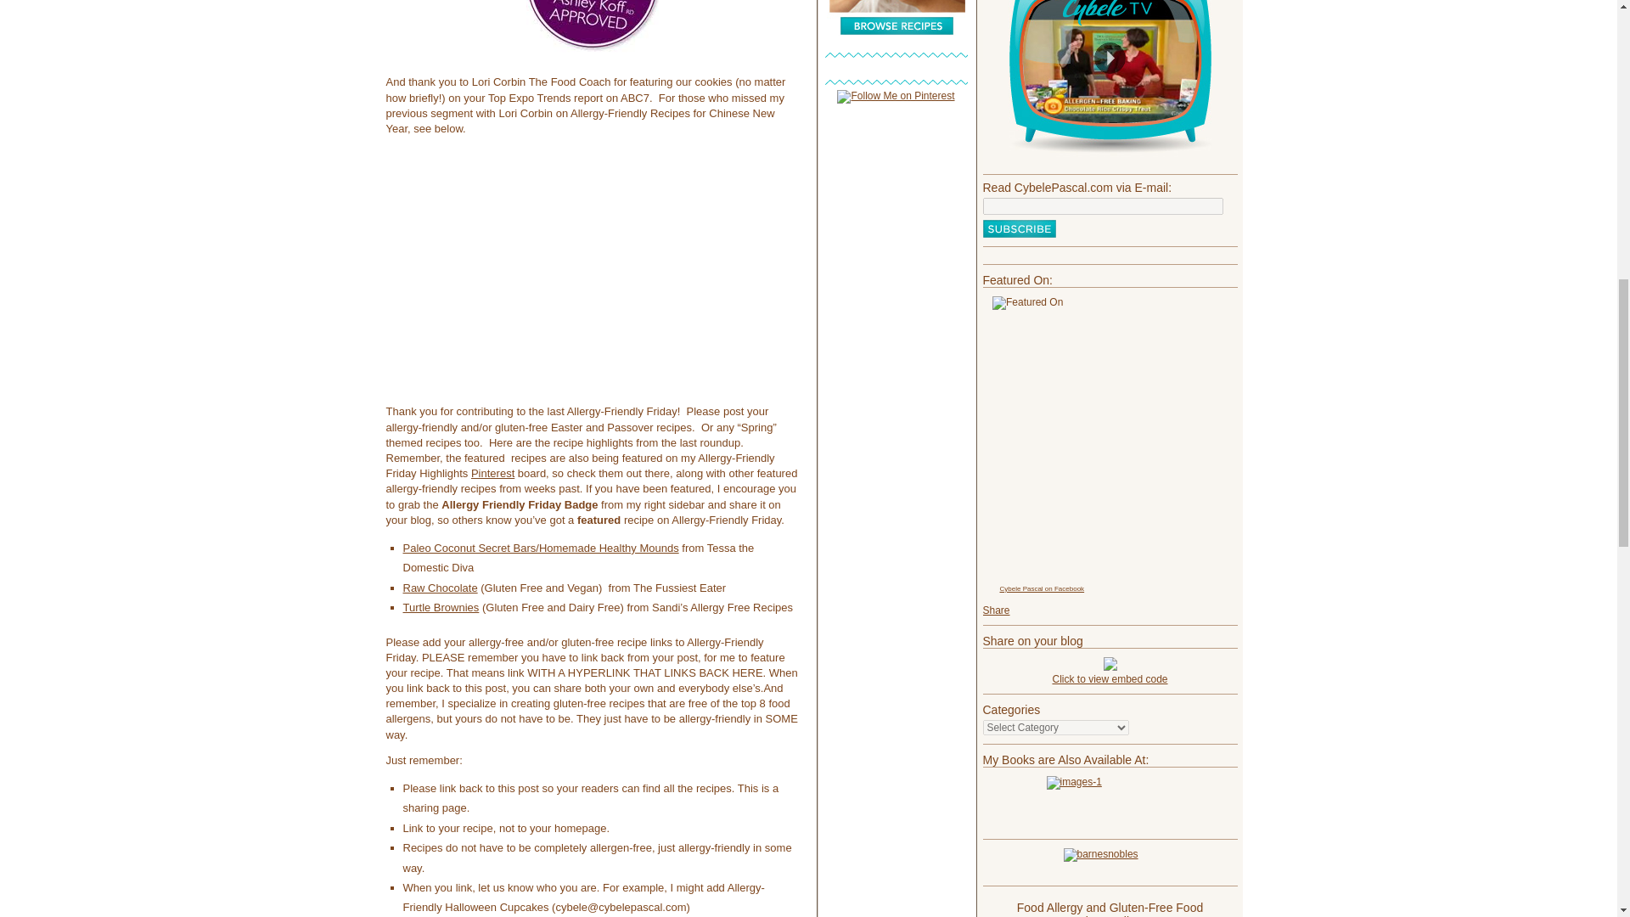 This screenshot has width=1630, height=917. Describe the element at coordinates (1110, 78) in the screenshot. I see `Cybele TV` at that location.